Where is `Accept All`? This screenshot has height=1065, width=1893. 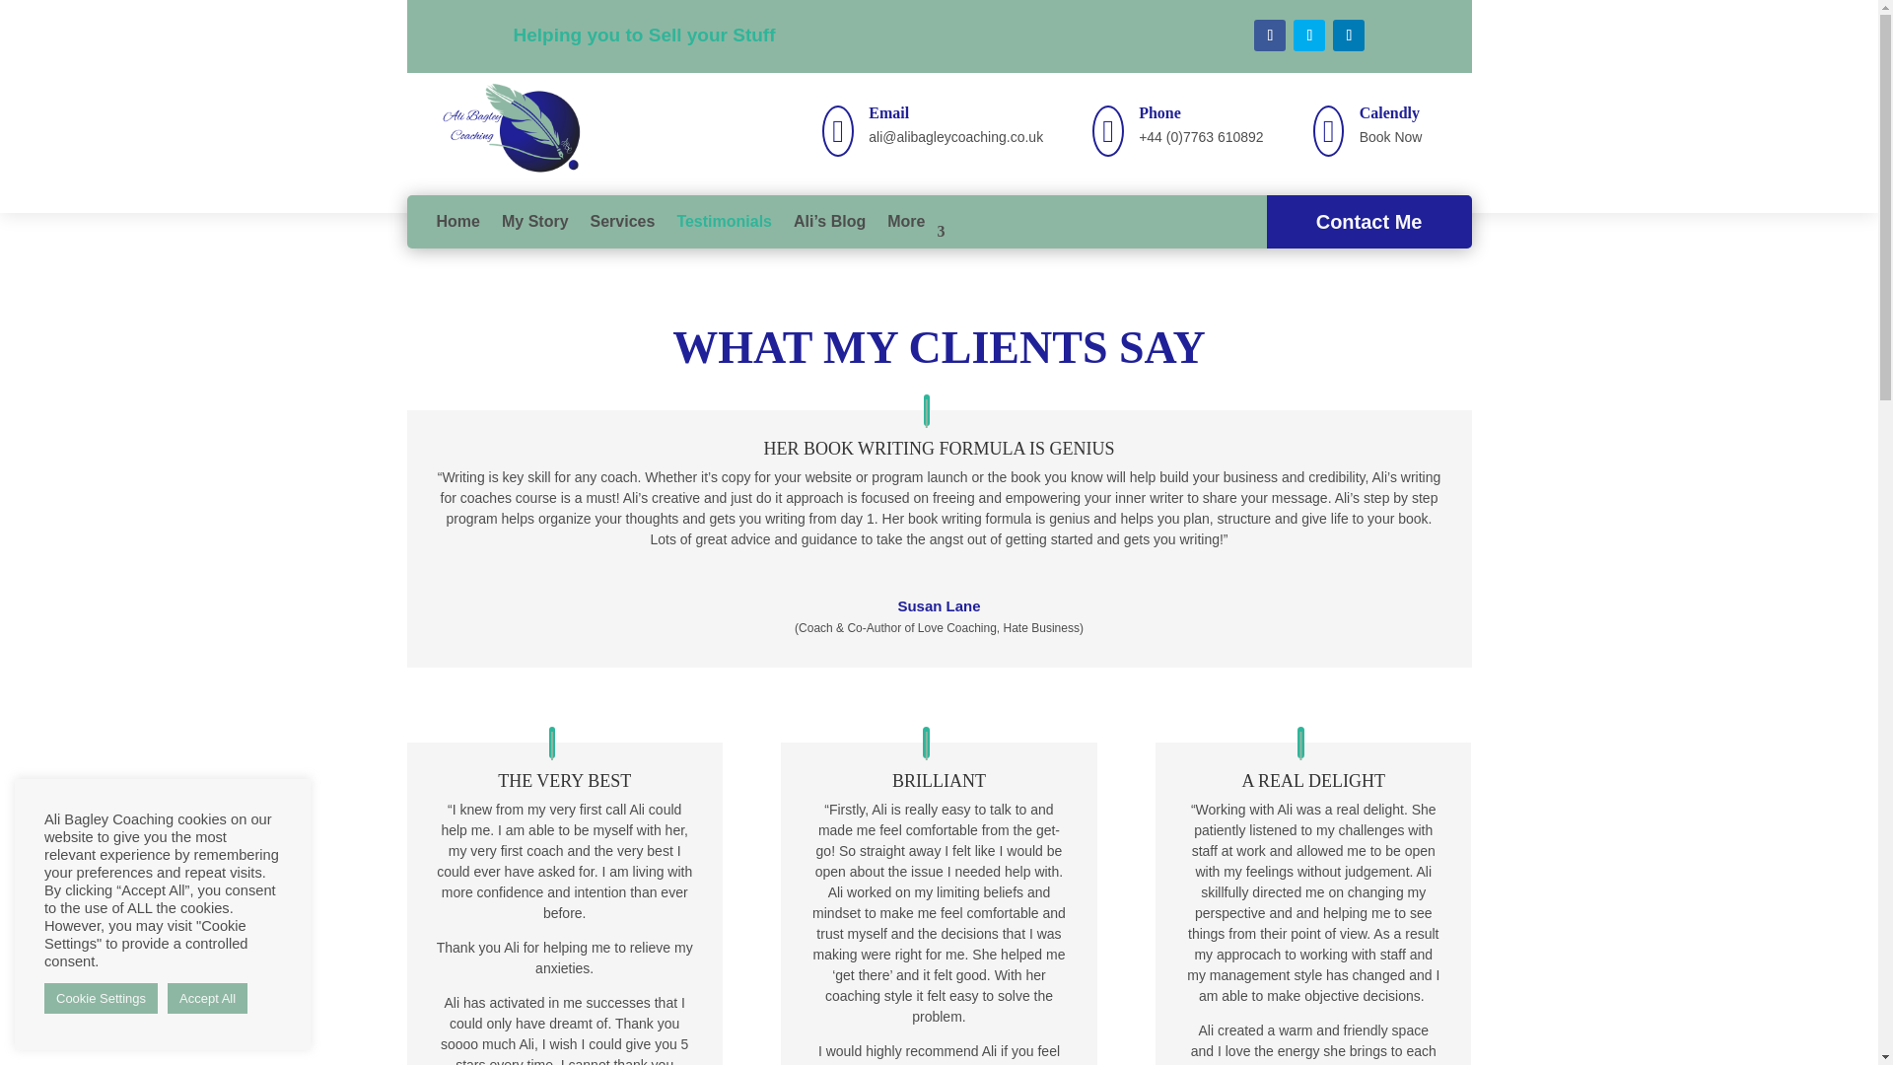
Accept All is located at coordinates (207, 998).